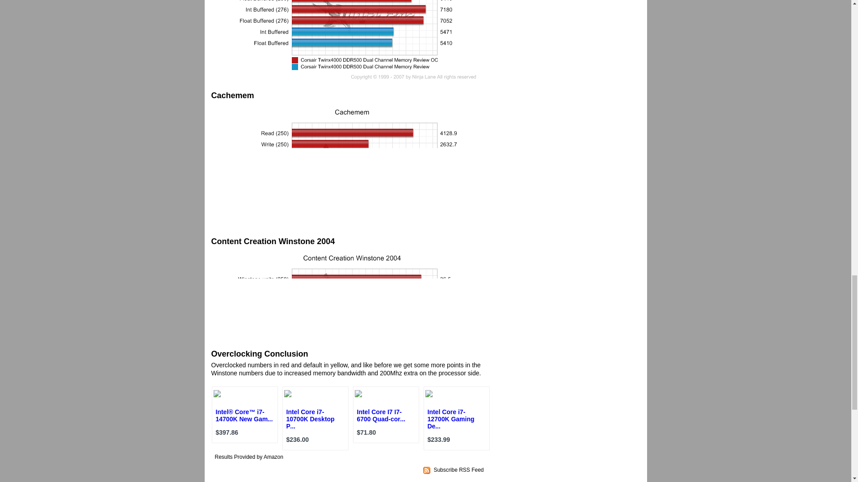  I want to click on Intel Core I7 I7-6700 Quad-cor..., so click(381, 415).